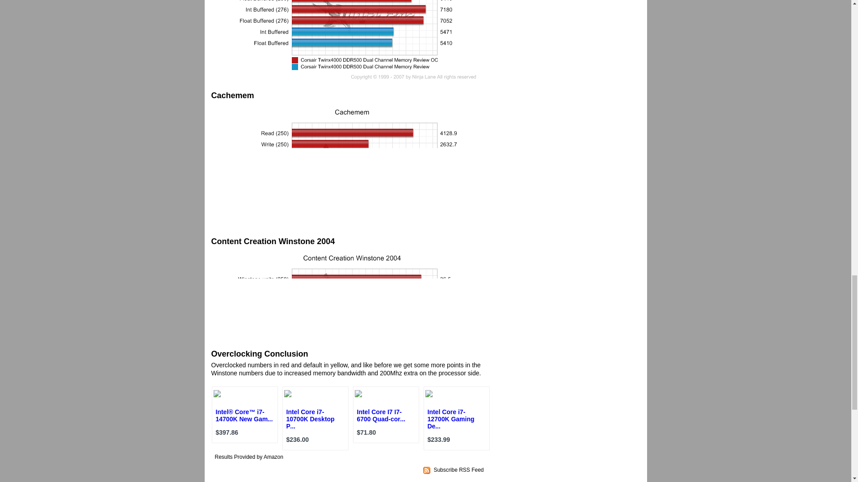  I want to click on Intel Core I7 I7-6700 Quad-cor..., so click(381, 415).